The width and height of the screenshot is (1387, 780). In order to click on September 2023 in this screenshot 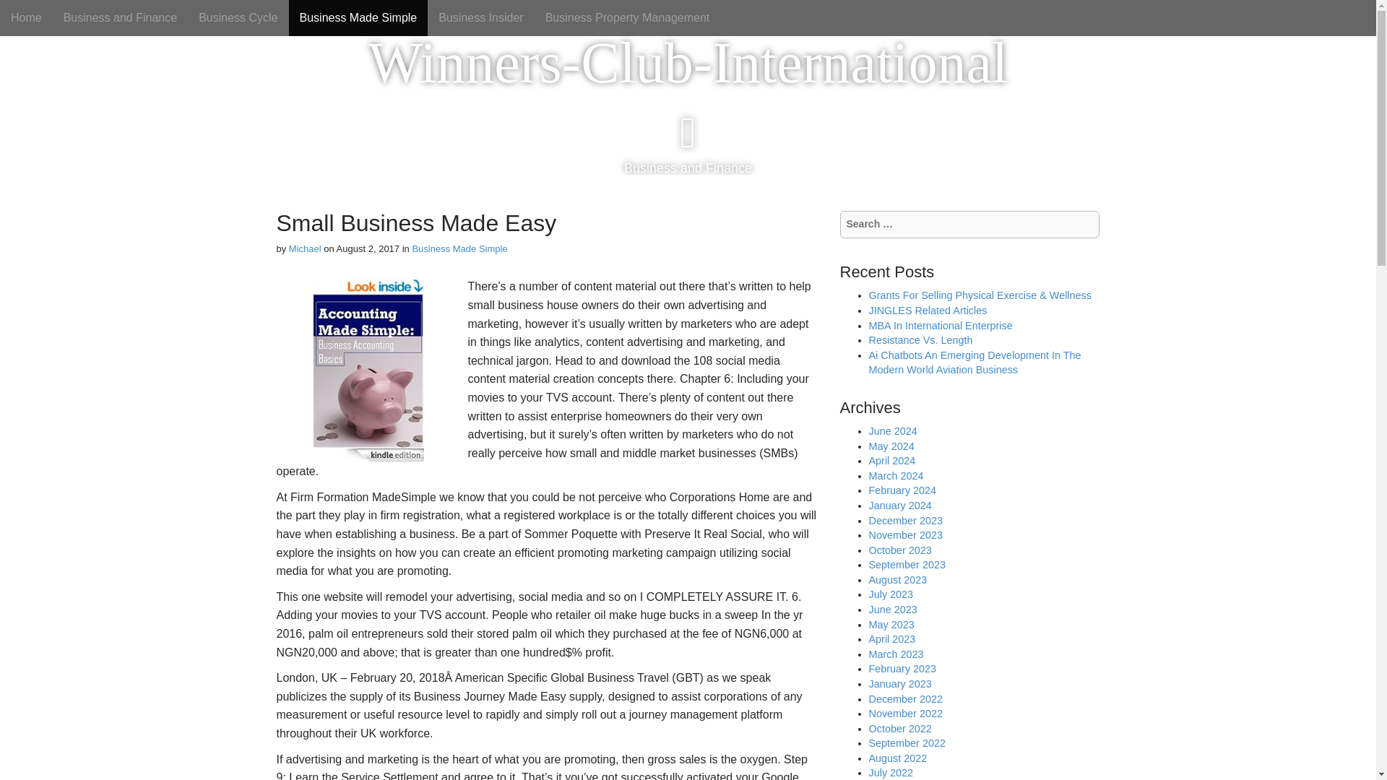, I will do `click(906, 565)`.